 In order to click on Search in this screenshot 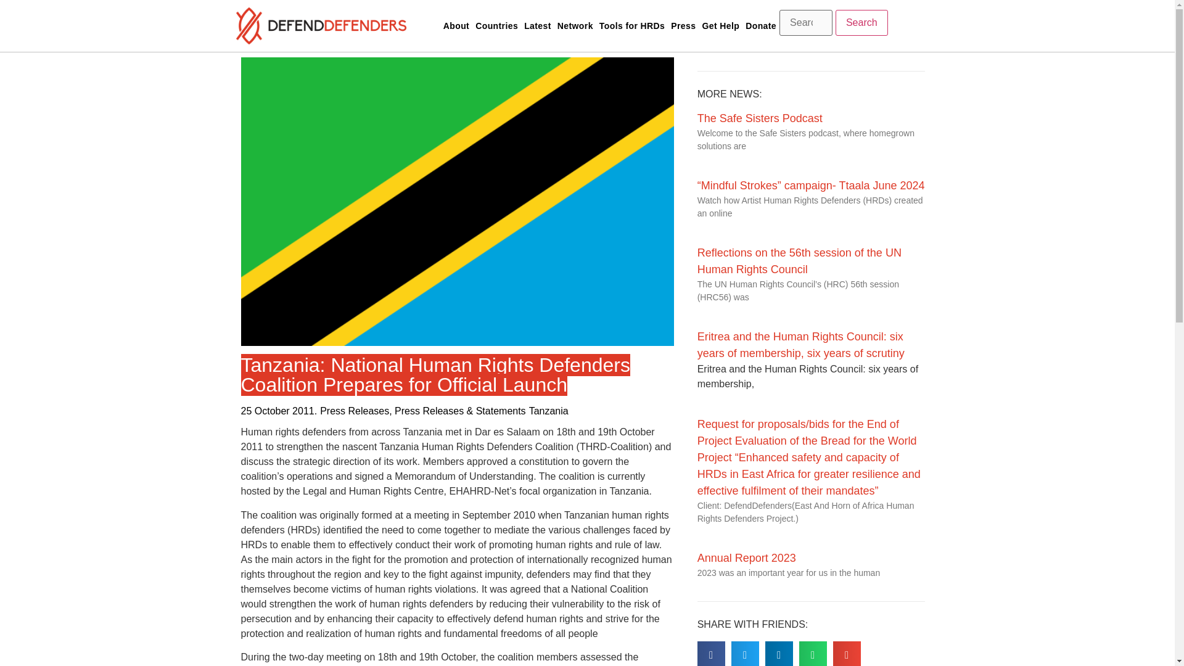, I will do `click(862, 23)`.